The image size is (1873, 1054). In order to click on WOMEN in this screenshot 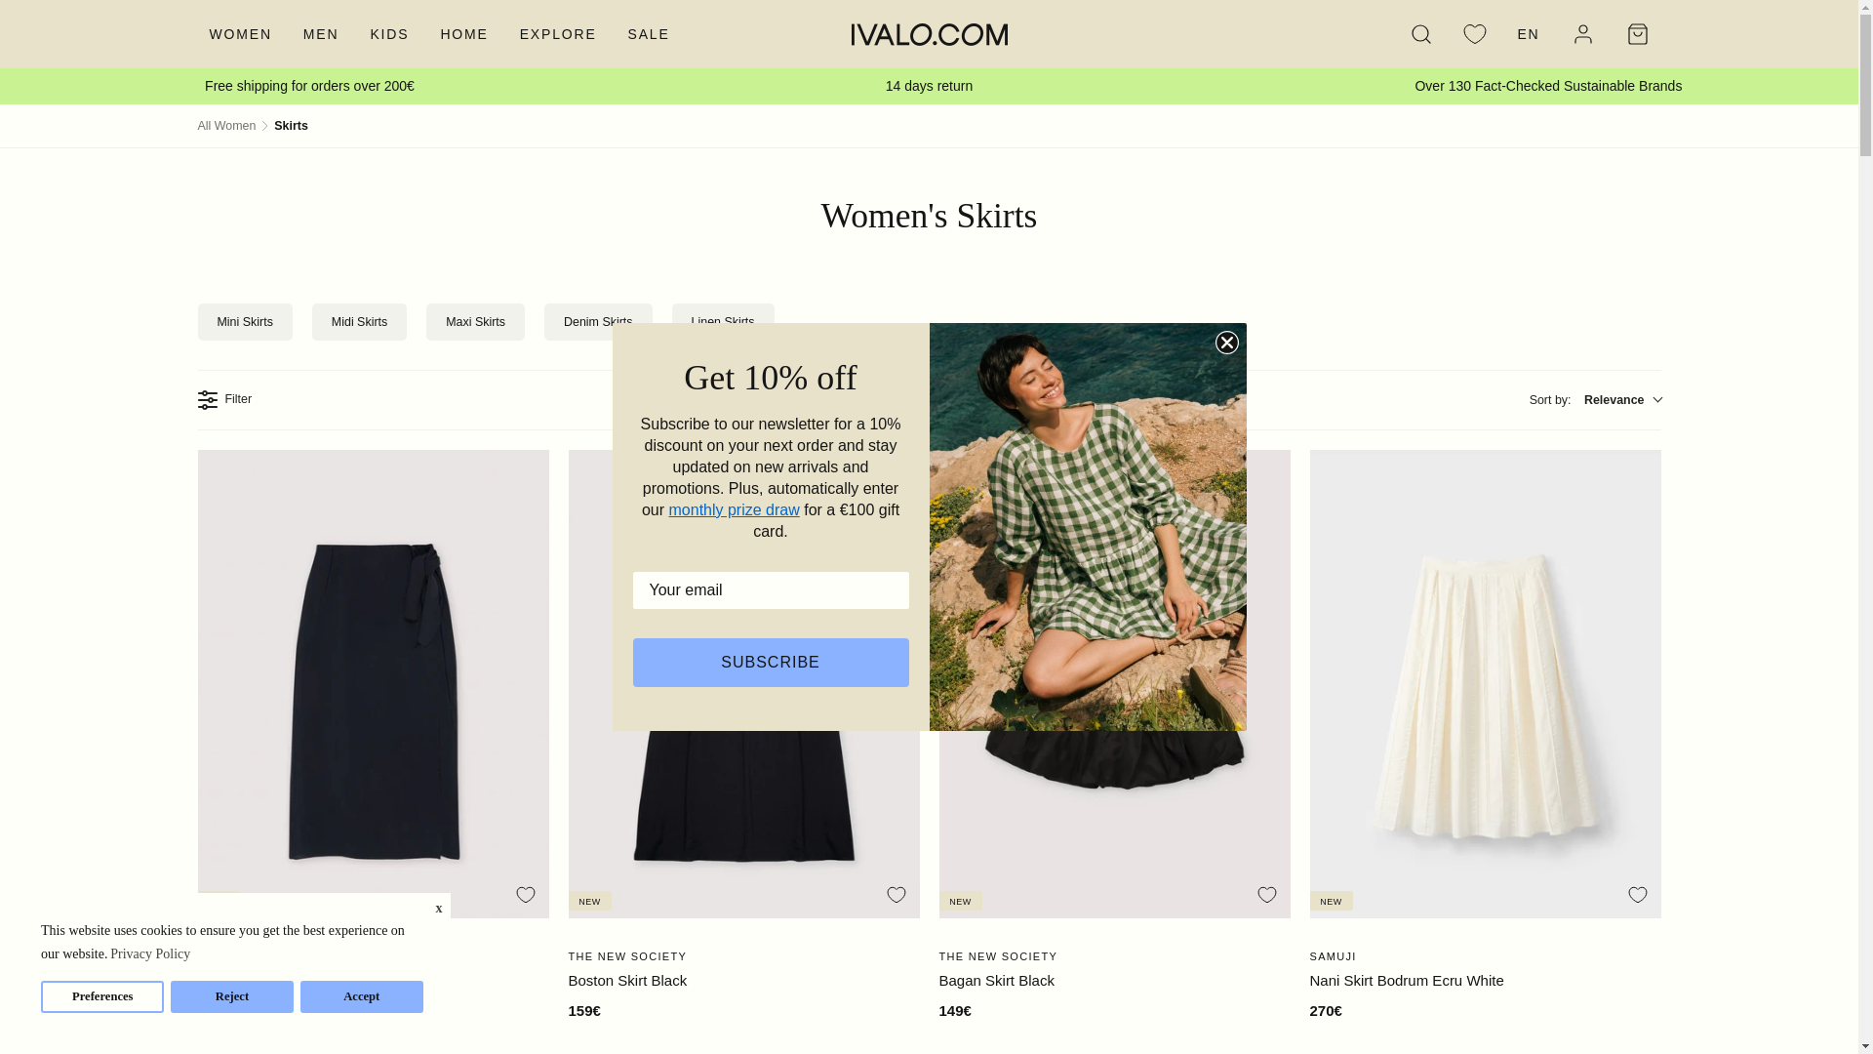, I will do `click(239, 33)`.